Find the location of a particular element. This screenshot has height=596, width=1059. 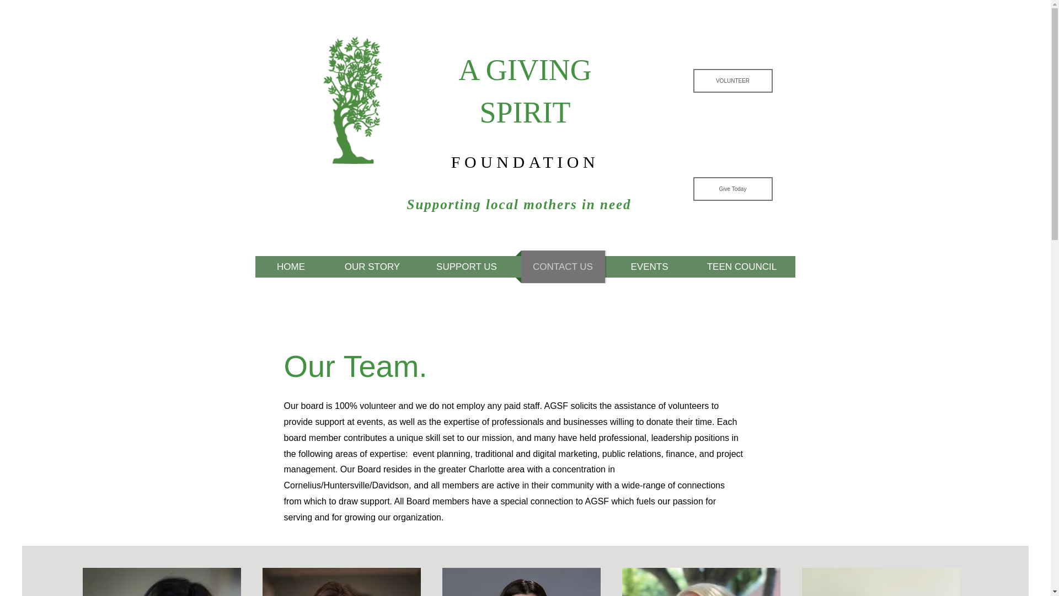

EVENTS is located at coordinates (650, 267).